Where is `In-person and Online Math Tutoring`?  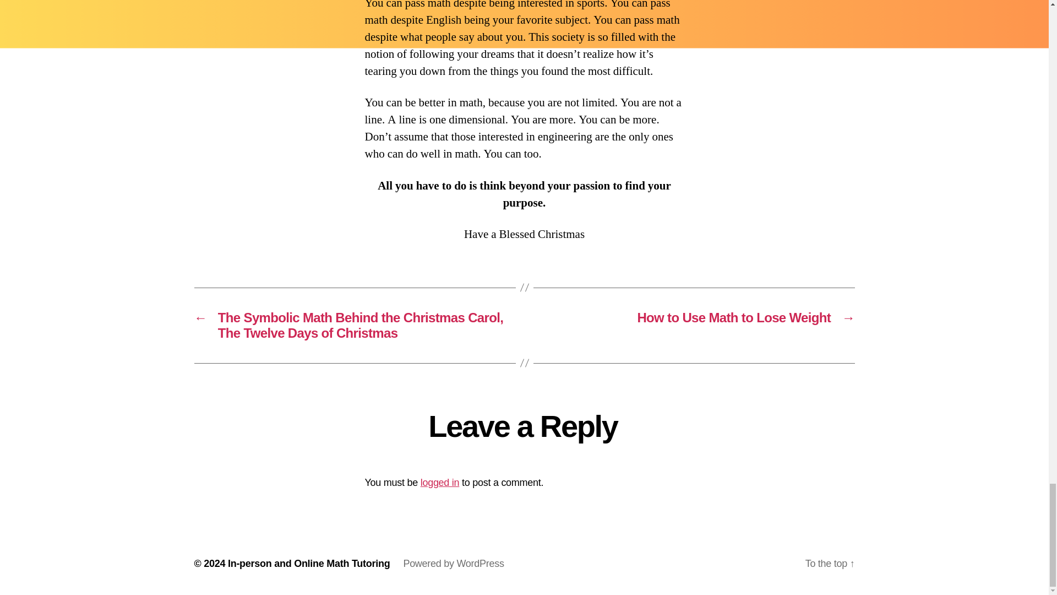
In-person and Online Math Tutoring is located at coordinates (309, 563).